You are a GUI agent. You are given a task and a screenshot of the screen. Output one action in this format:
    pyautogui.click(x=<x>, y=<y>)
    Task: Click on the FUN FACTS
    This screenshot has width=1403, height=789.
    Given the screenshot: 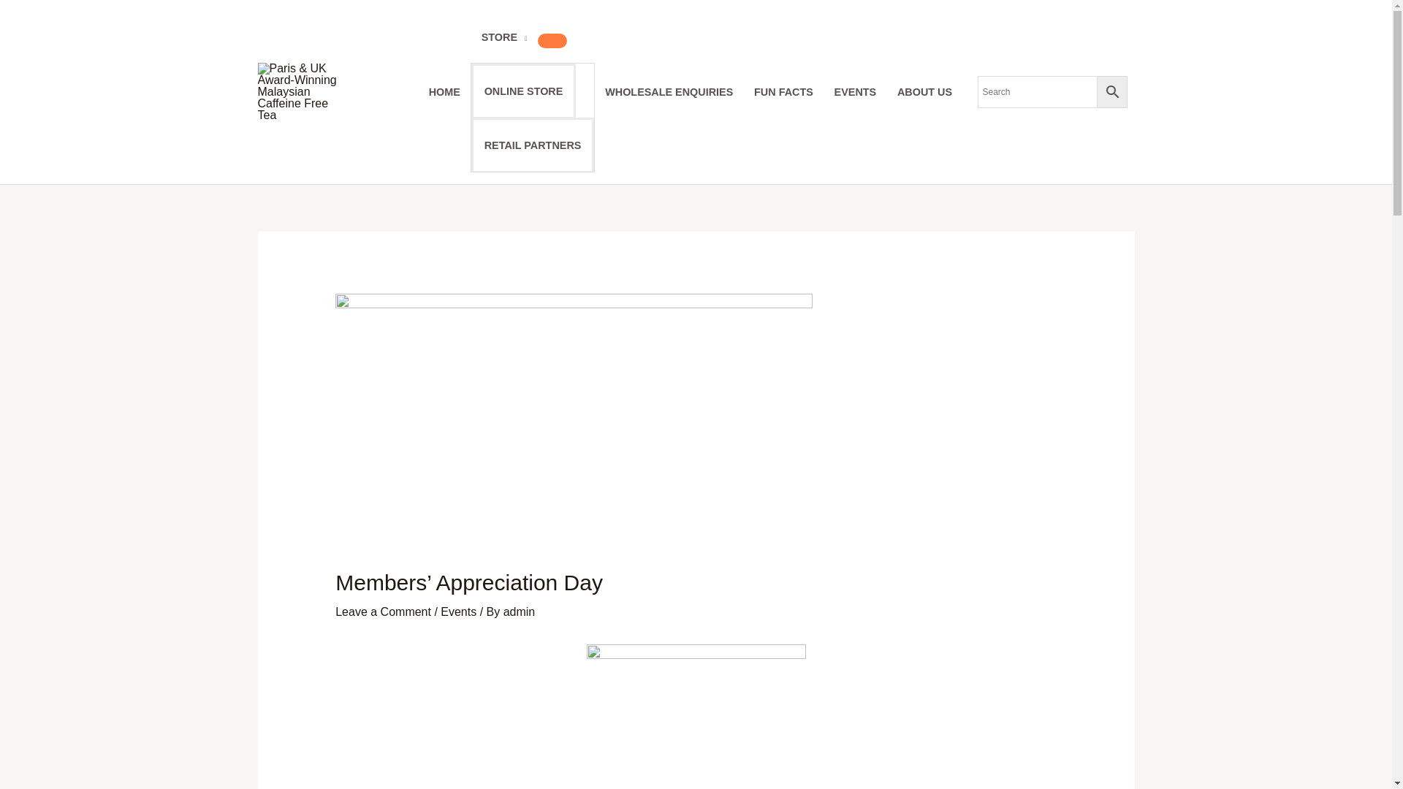 What is the action you would take?
    pyautogui.click(x=1026, y=44)
    